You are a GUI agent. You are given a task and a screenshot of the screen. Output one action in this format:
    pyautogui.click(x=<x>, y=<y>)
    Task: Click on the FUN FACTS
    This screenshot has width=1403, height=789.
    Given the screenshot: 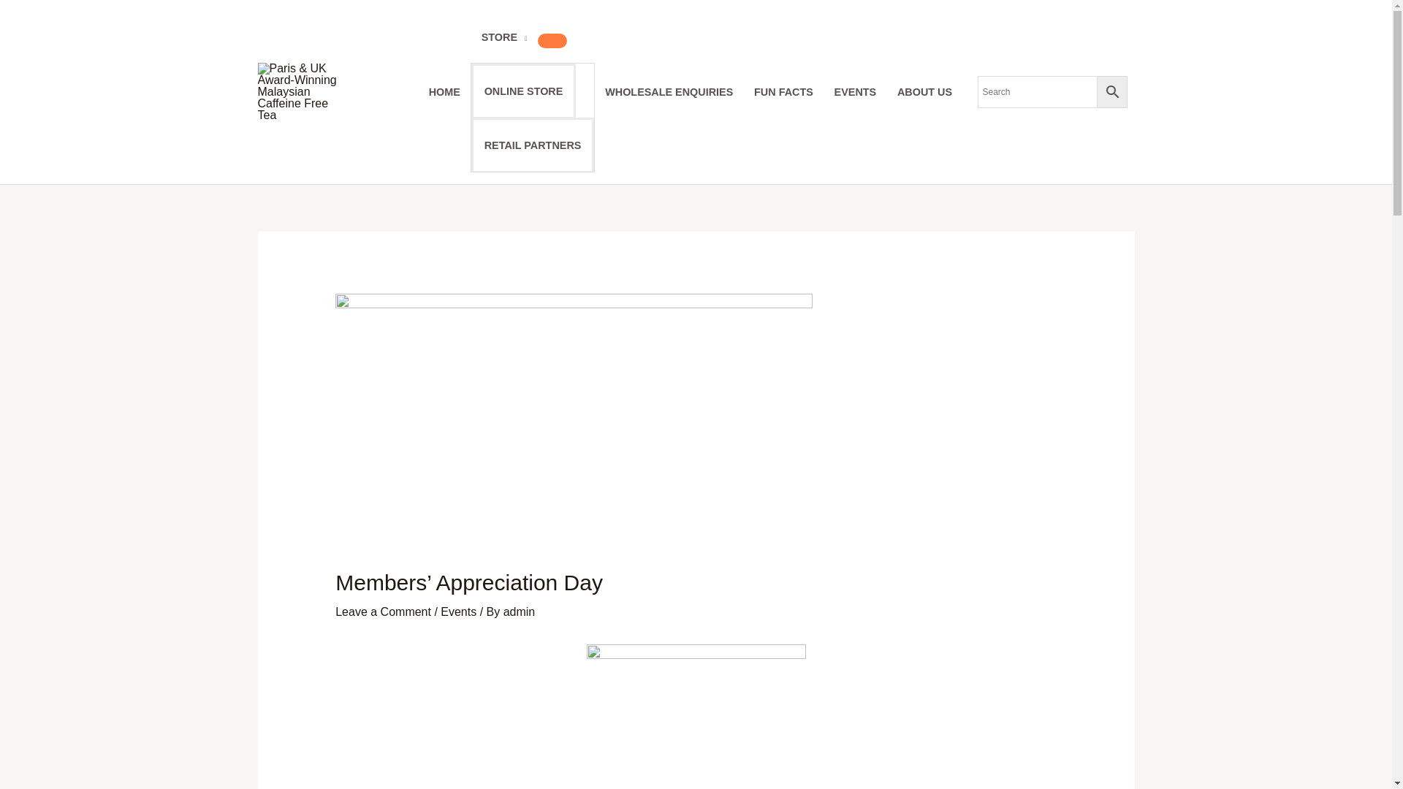 What is the action you would take?
    pyautogui.click(x=1026, y=44)
    